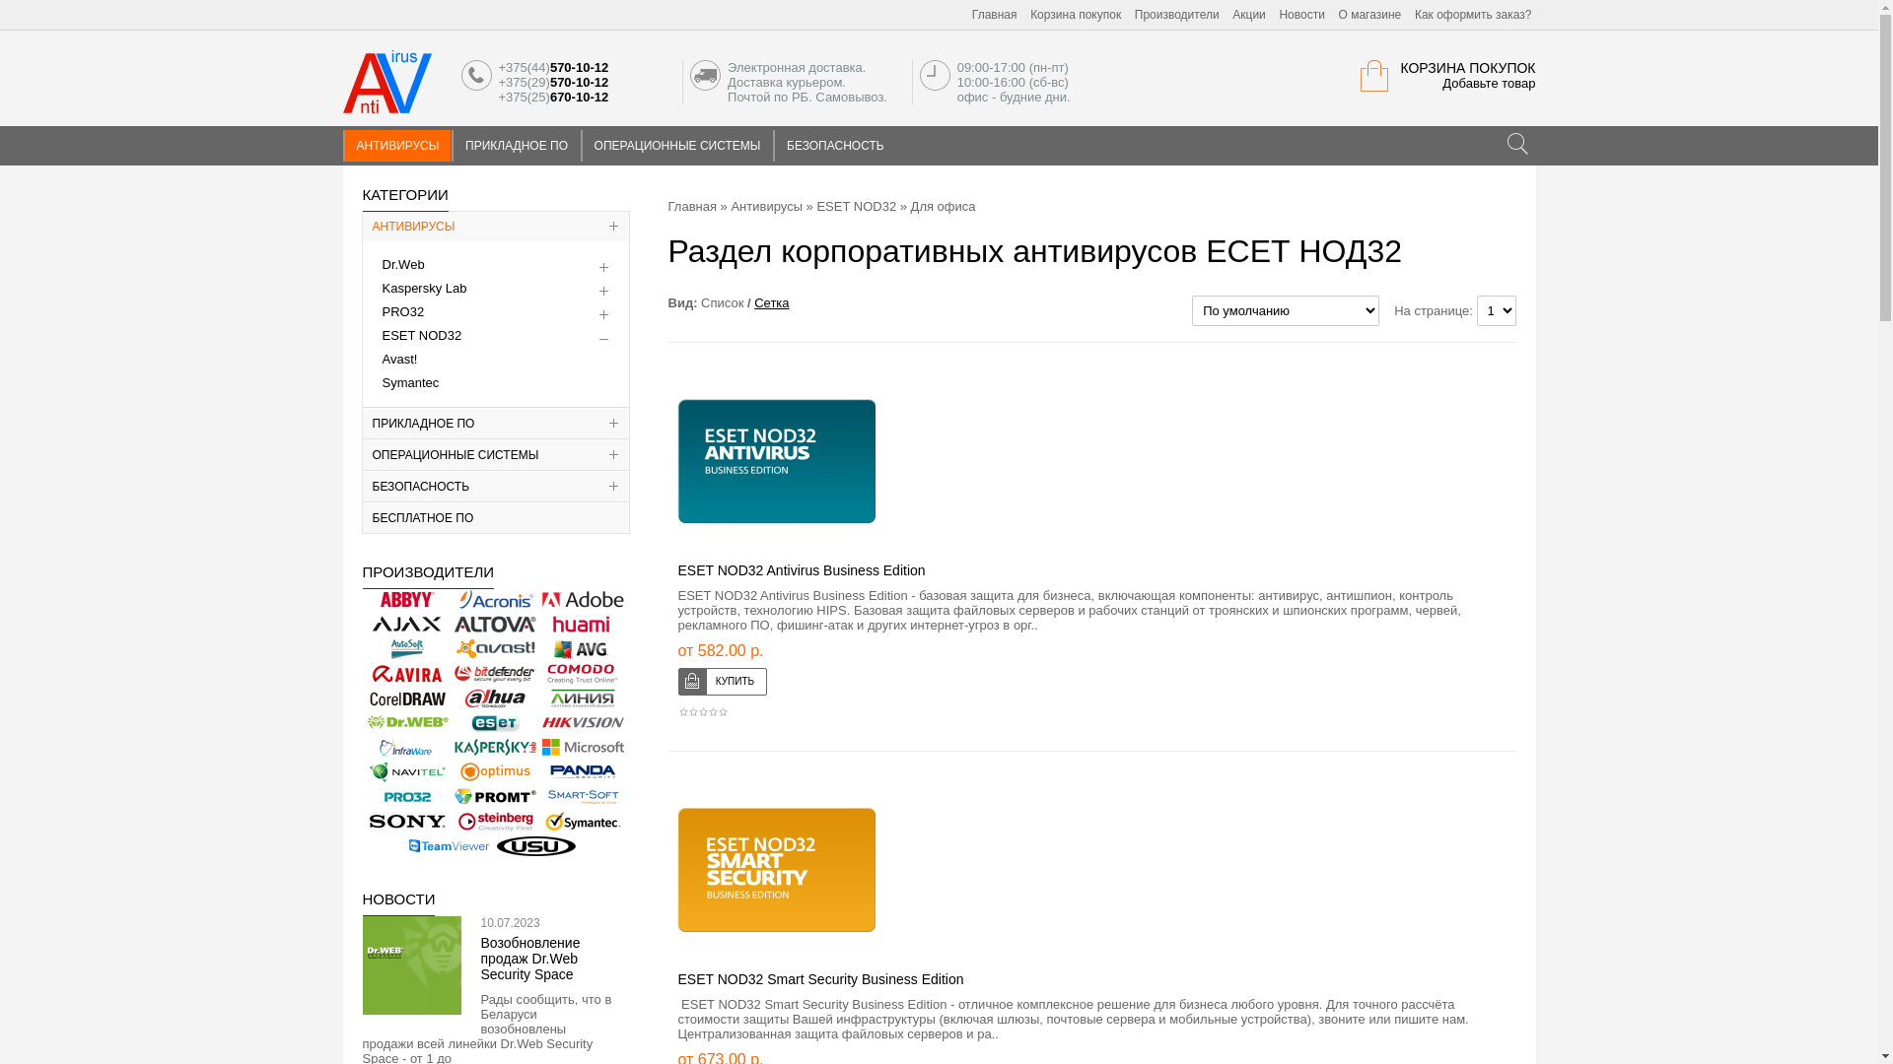 This screenshot has width=1893, height=1064. What do you see at coordinates (408, 723) in the screenshot?
I see `Doctor Web` at bounding box center [408, 723].